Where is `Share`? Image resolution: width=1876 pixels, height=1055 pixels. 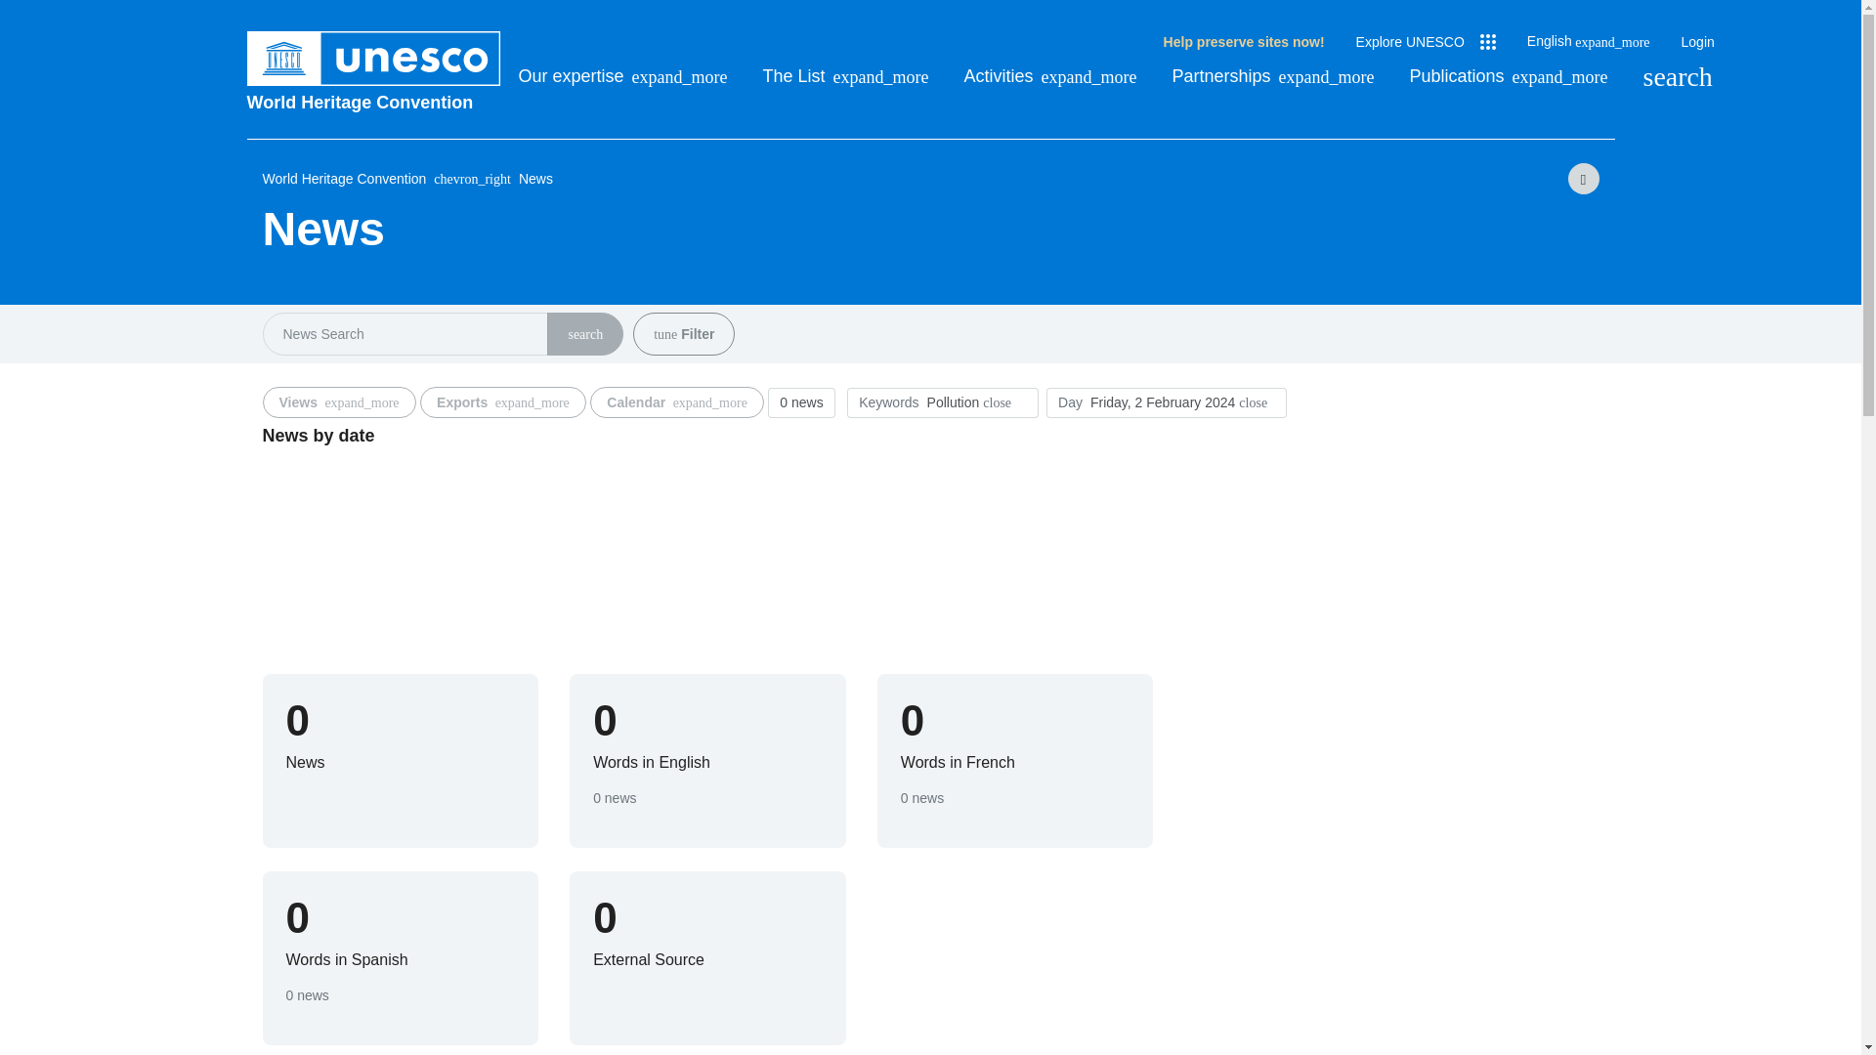
Share is located at coordinates (1583, 178).